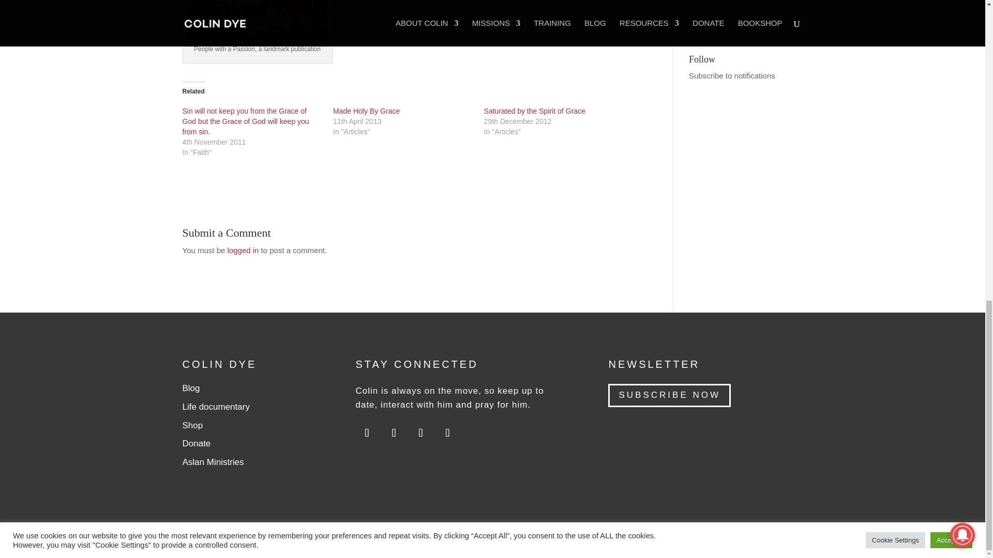 The height and width of the screenshot is (558, 993). What do you see at coordinates (366, 111) in the screenshot?
I see `Made Holy By Grace` at bounding box center [366, 111].